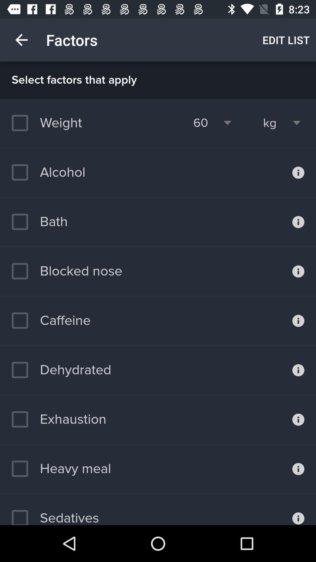  I want to click on information button, so click(298, 321).